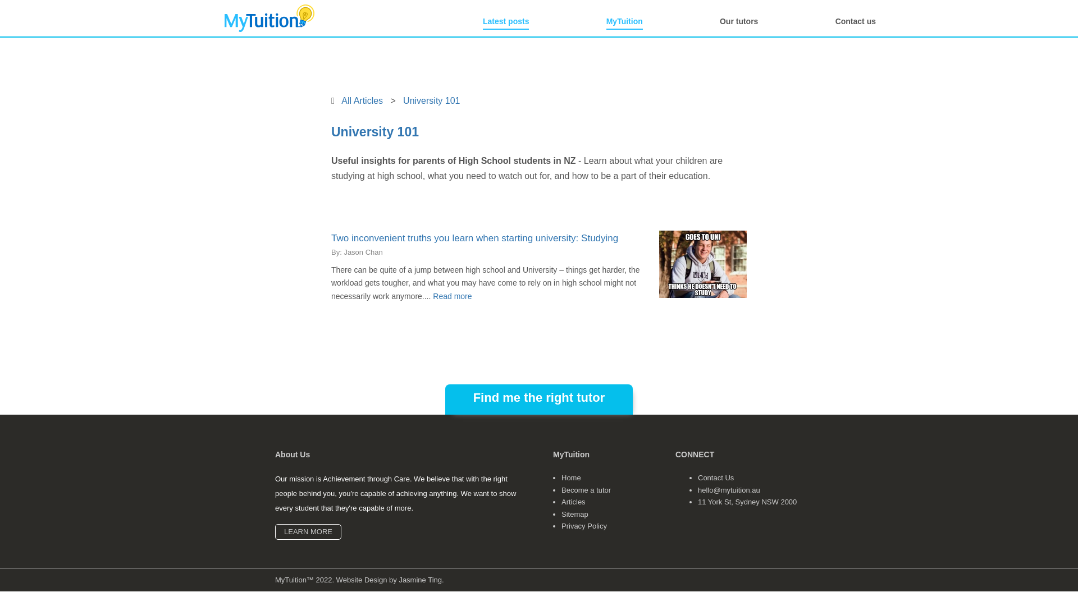 The image size is (1078, 606). I want to click on Jasmine Ting, so click(420, 580).